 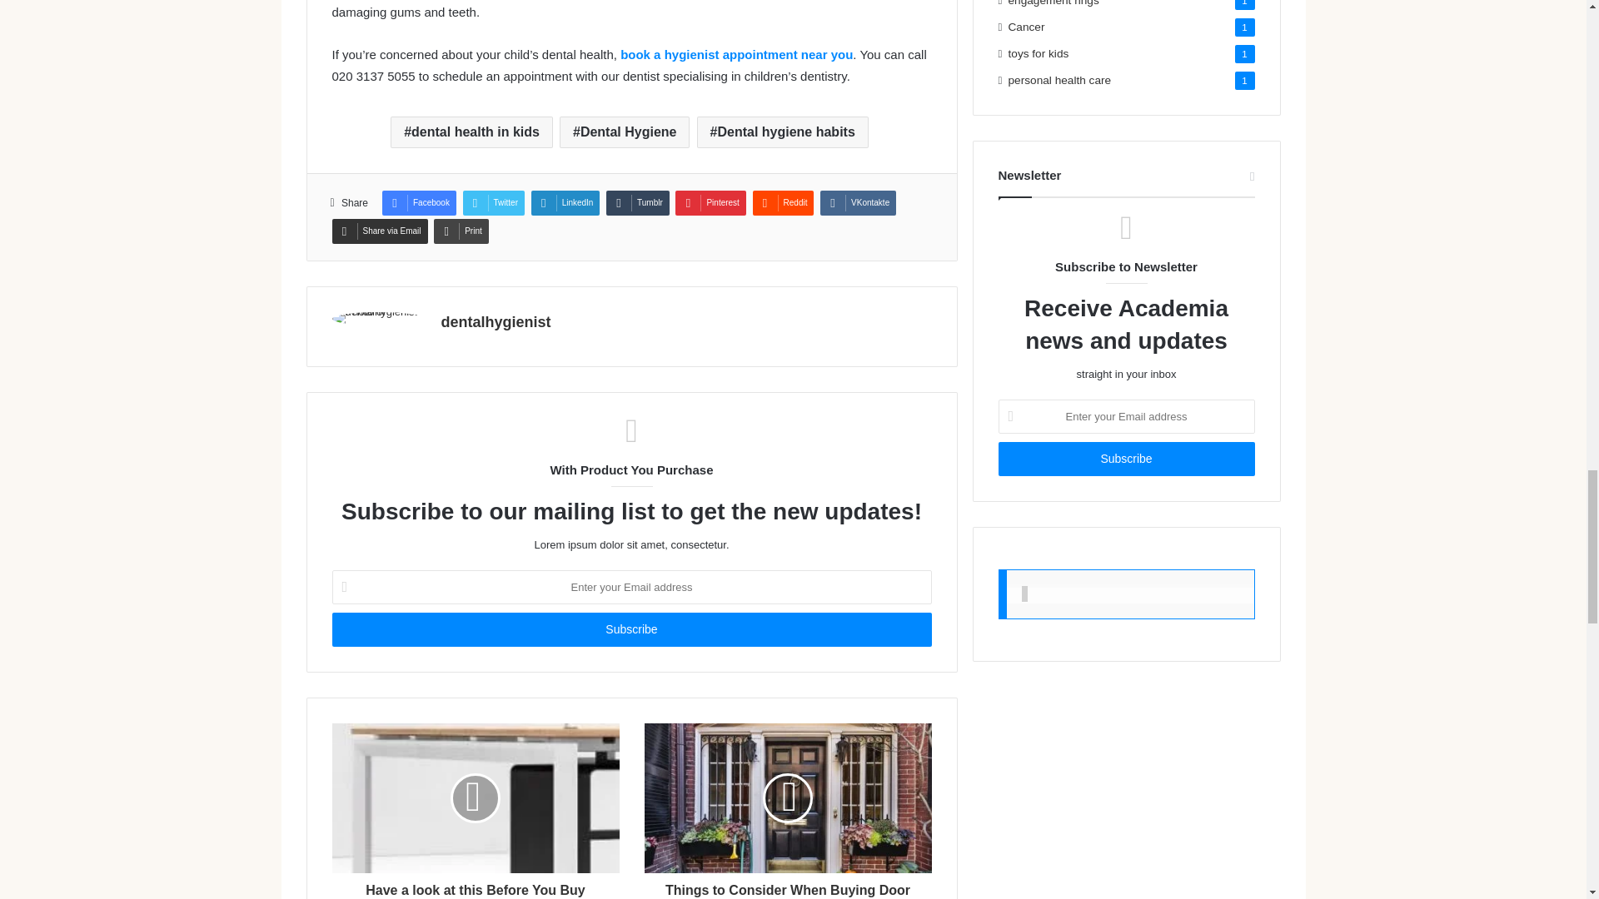 I want to click on VKontakte, so click(x=858, y=203).